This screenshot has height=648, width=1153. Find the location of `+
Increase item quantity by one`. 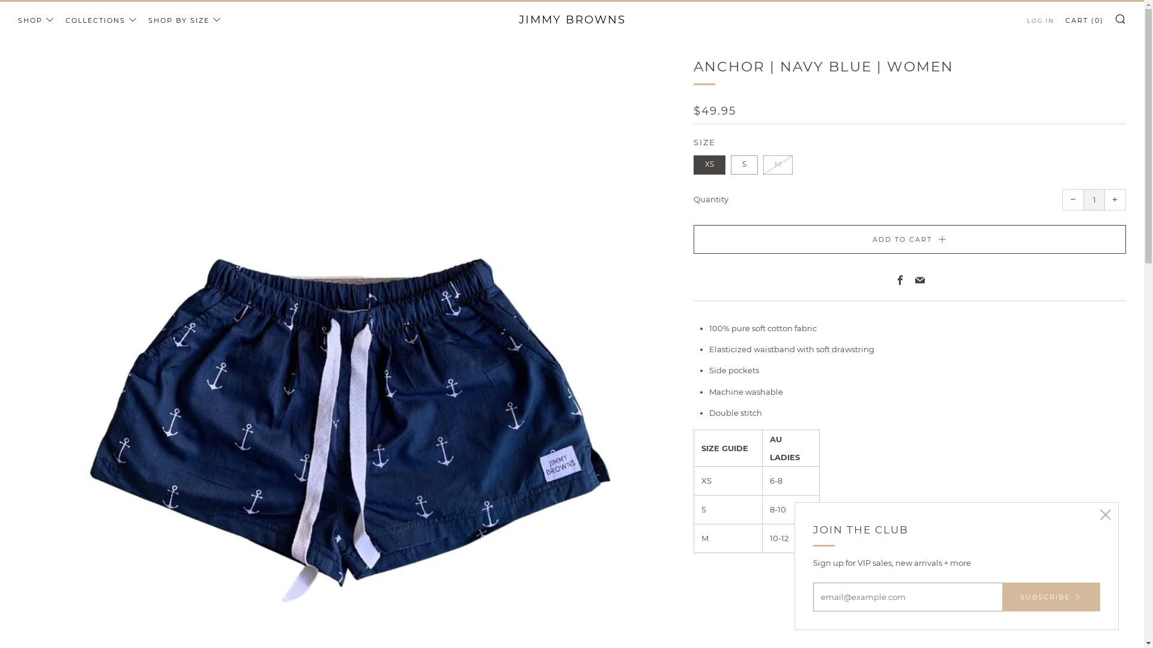

+
Increase item quantity by one is located at coordinates (1115, 200).